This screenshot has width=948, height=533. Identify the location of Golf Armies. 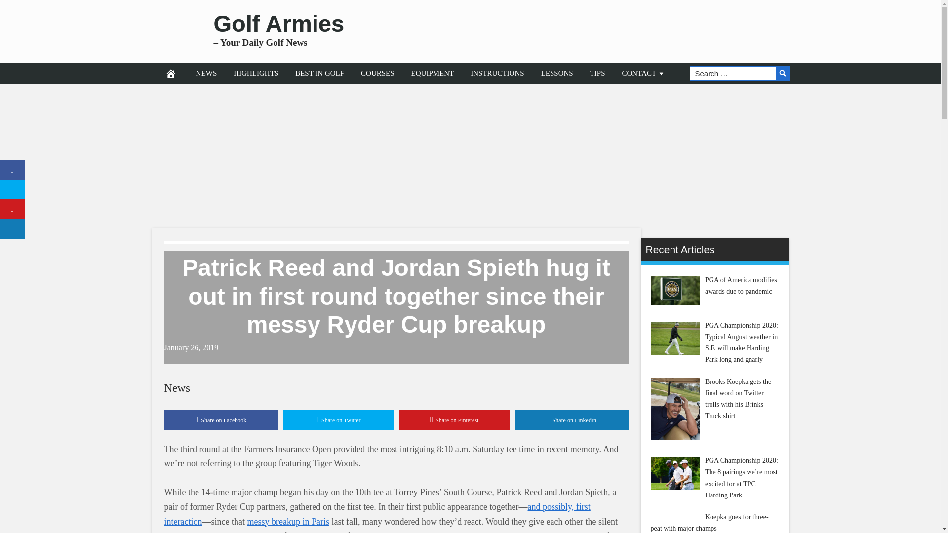
(278, 23).